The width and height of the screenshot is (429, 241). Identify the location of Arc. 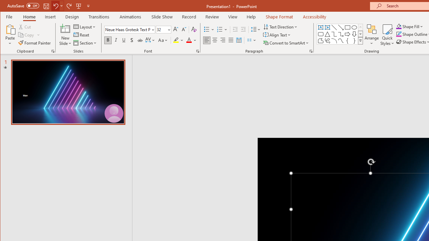
(334, 41).